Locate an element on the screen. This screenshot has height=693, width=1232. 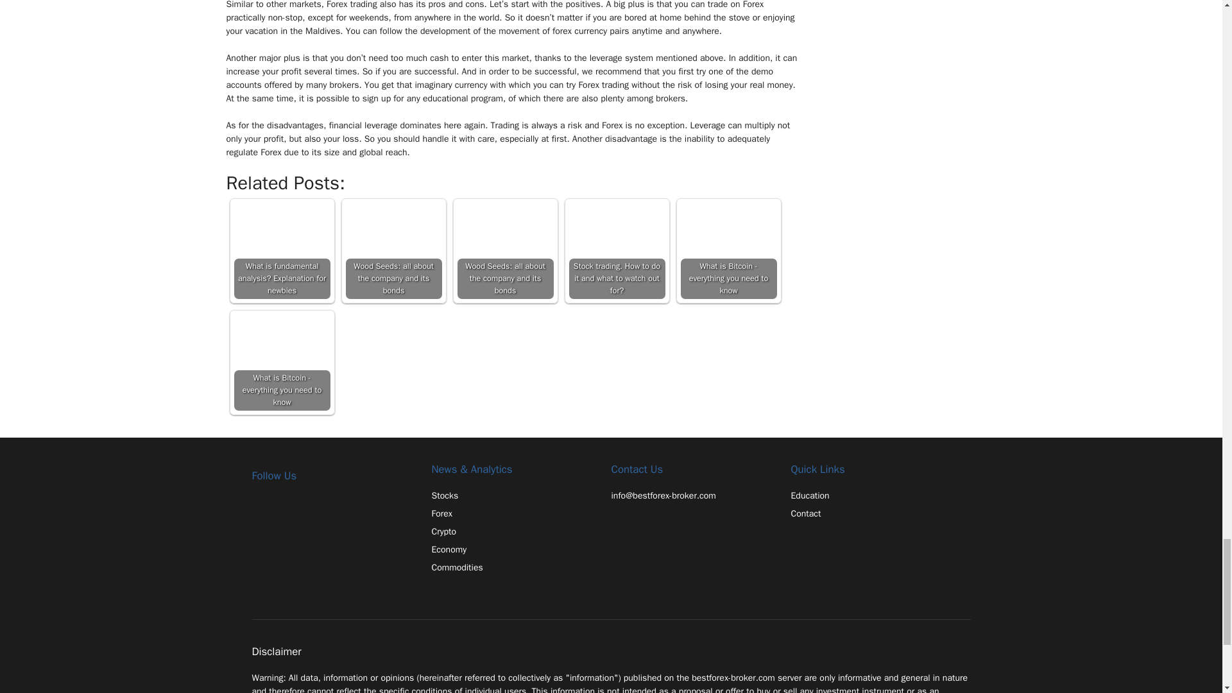
What is fundamental analysis? Explanation for newbies is located at coordinates (282, 250).